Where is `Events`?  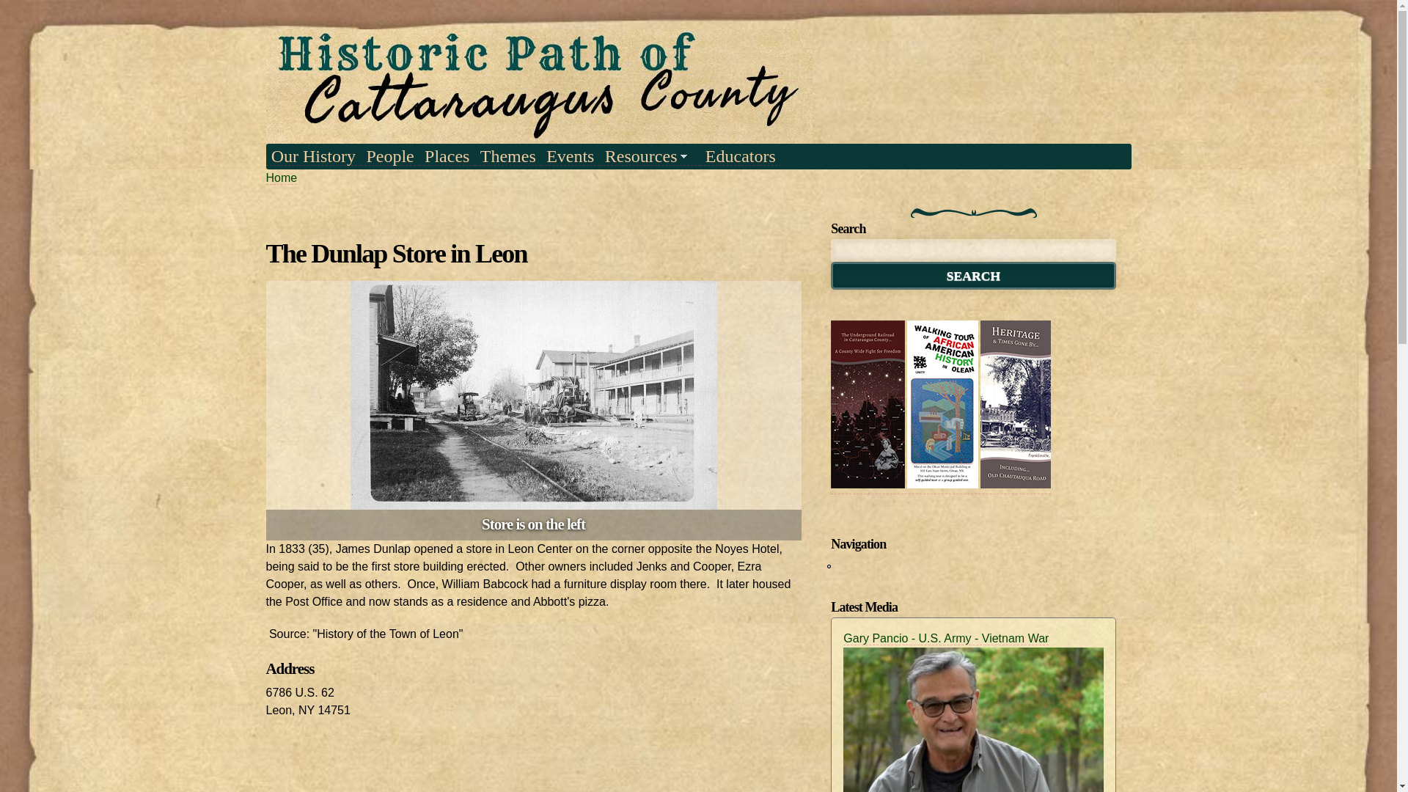 Events is located at coordinates (570, 155).